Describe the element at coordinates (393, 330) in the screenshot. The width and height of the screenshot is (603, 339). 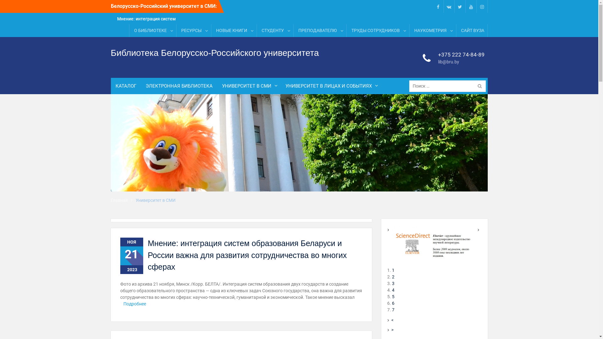
I see `>` at that location.